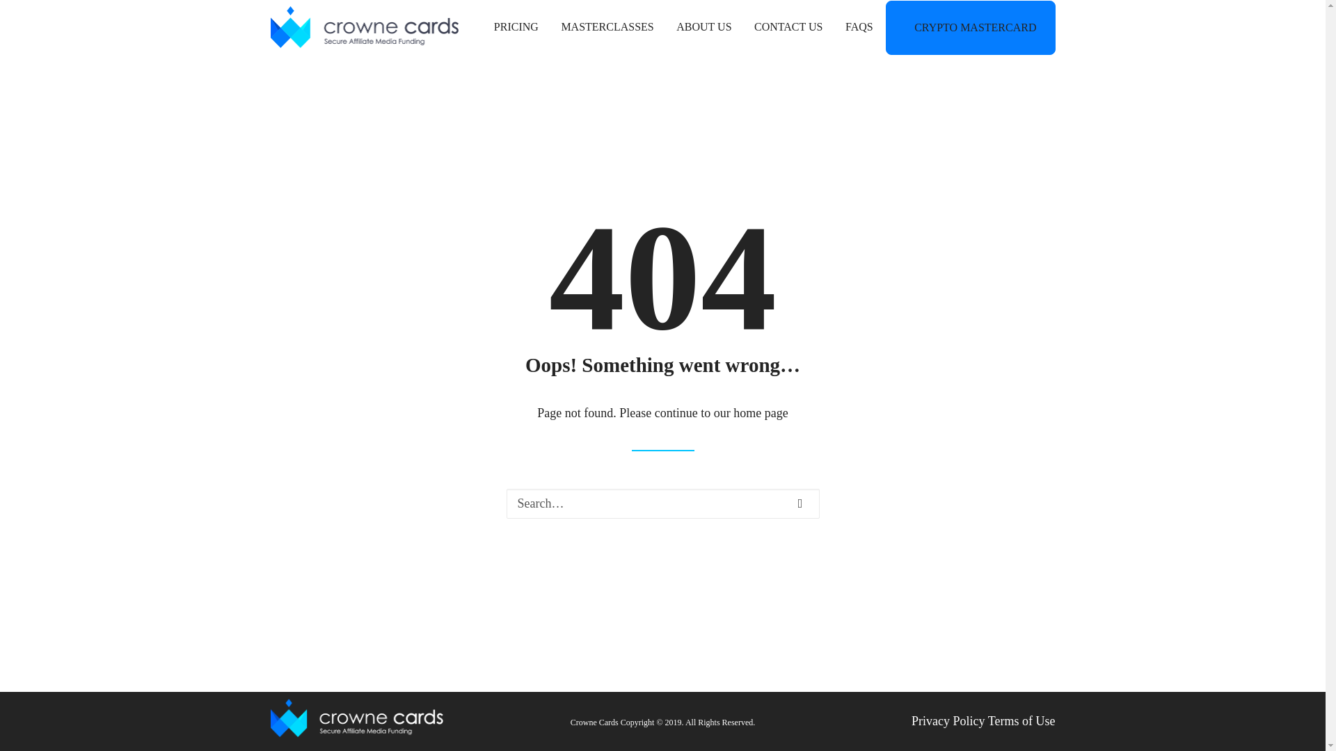 This screenshot has height=751, width=1336. Describe the element at coordinates (970, 27) in the screenshot. I see `Crypto Mastercard` at that location.